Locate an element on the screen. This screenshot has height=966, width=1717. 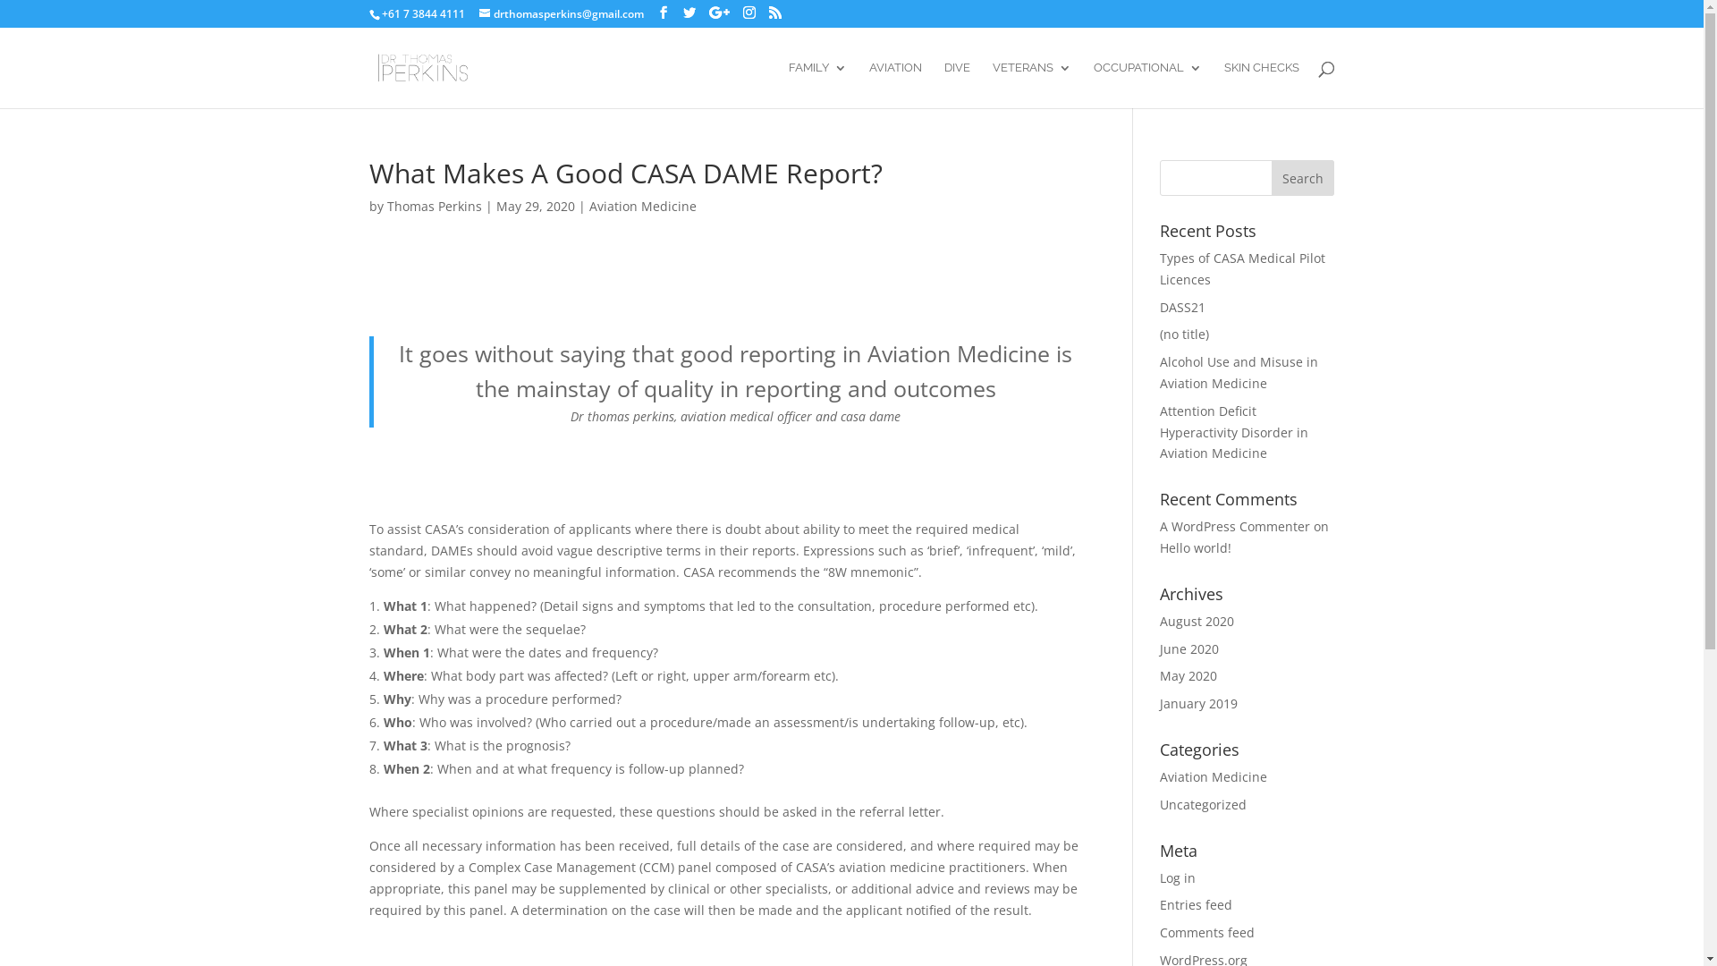
Entries feed is located at coordinates (1197, 905).